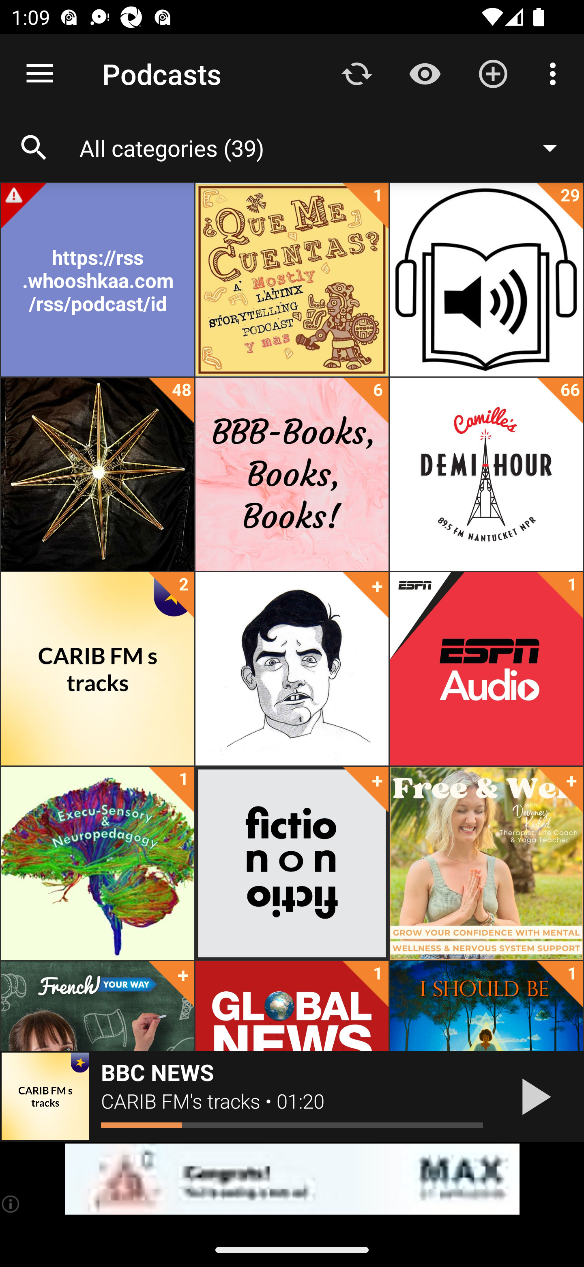 This screenshot has height=1267, width=584. I want to click on https://rss.whooshkaa.com/rss/podcast/id/5884, so click(97, 280).